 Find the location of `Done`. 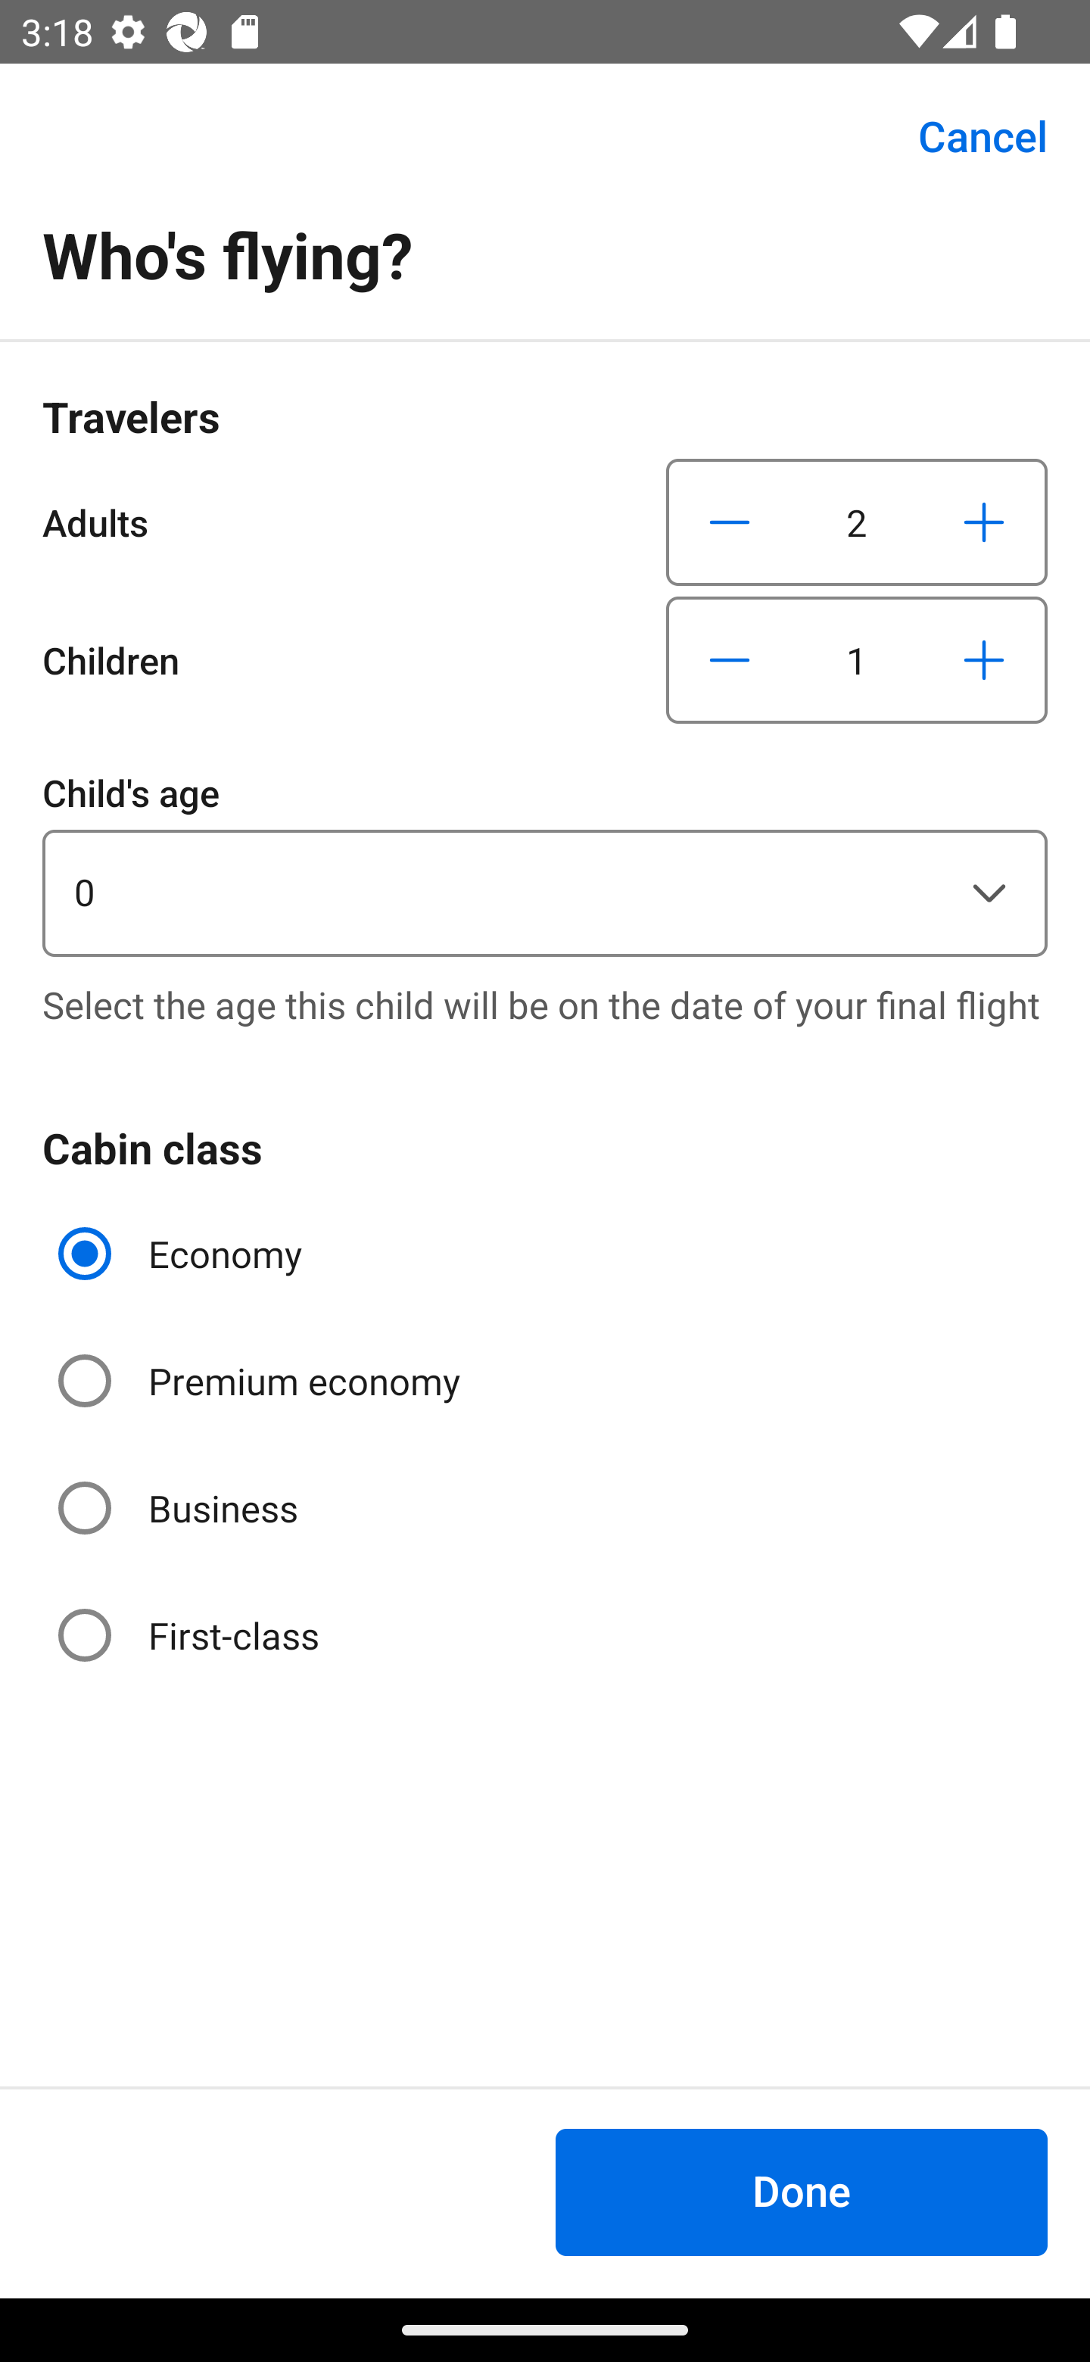

Done is located at coordinates (801, 2192).